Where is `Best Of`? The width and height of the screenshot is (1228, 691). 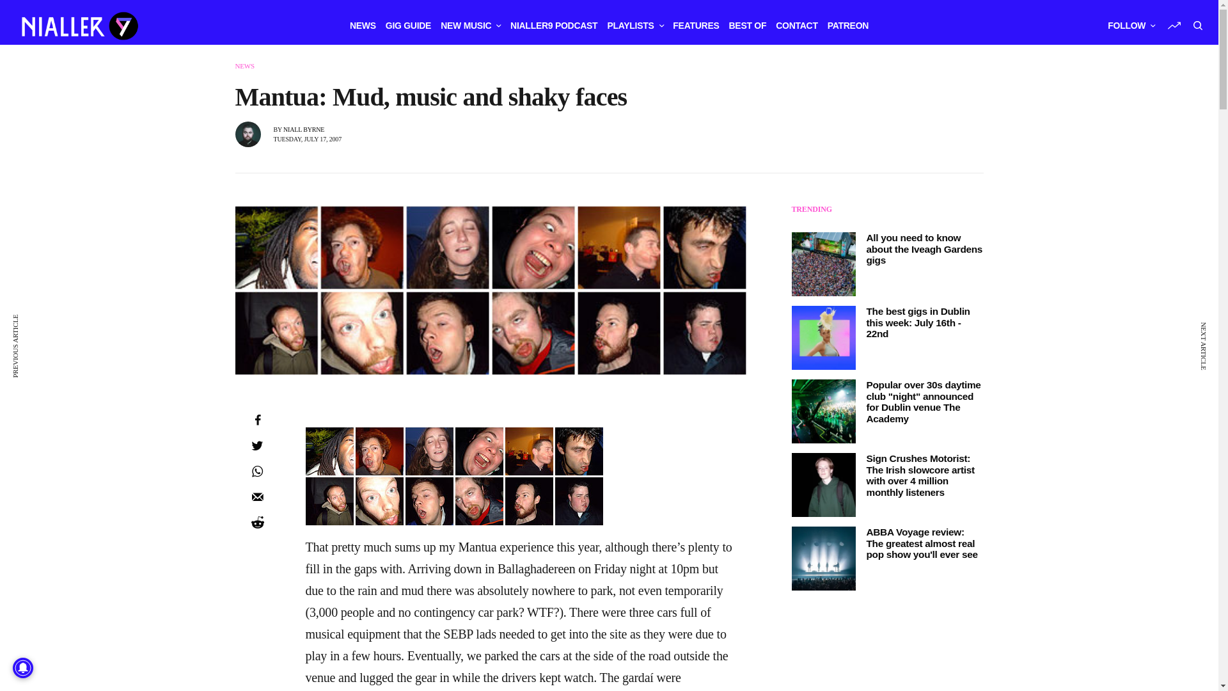 Best Of is located at coordinates (748, 26).